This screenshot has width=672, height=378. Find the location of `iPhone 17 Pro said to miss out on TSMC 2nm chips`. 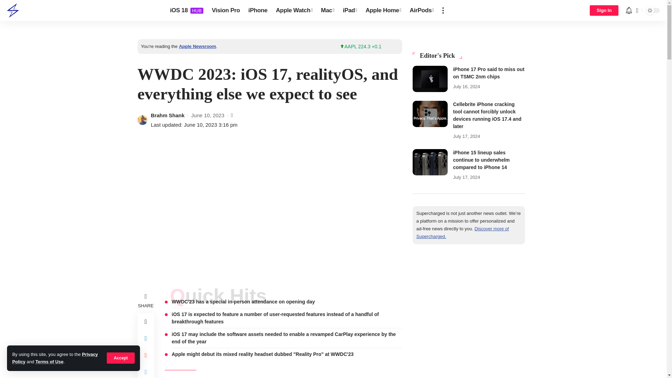

iPhone 17 Pro said to miss out on TSMC 2nm chips is located at coordinates (328, 10).